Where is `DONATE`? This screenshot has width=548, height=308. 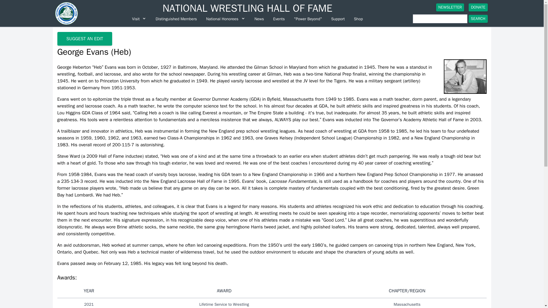
DONATE is located at coordinates (478, 7).